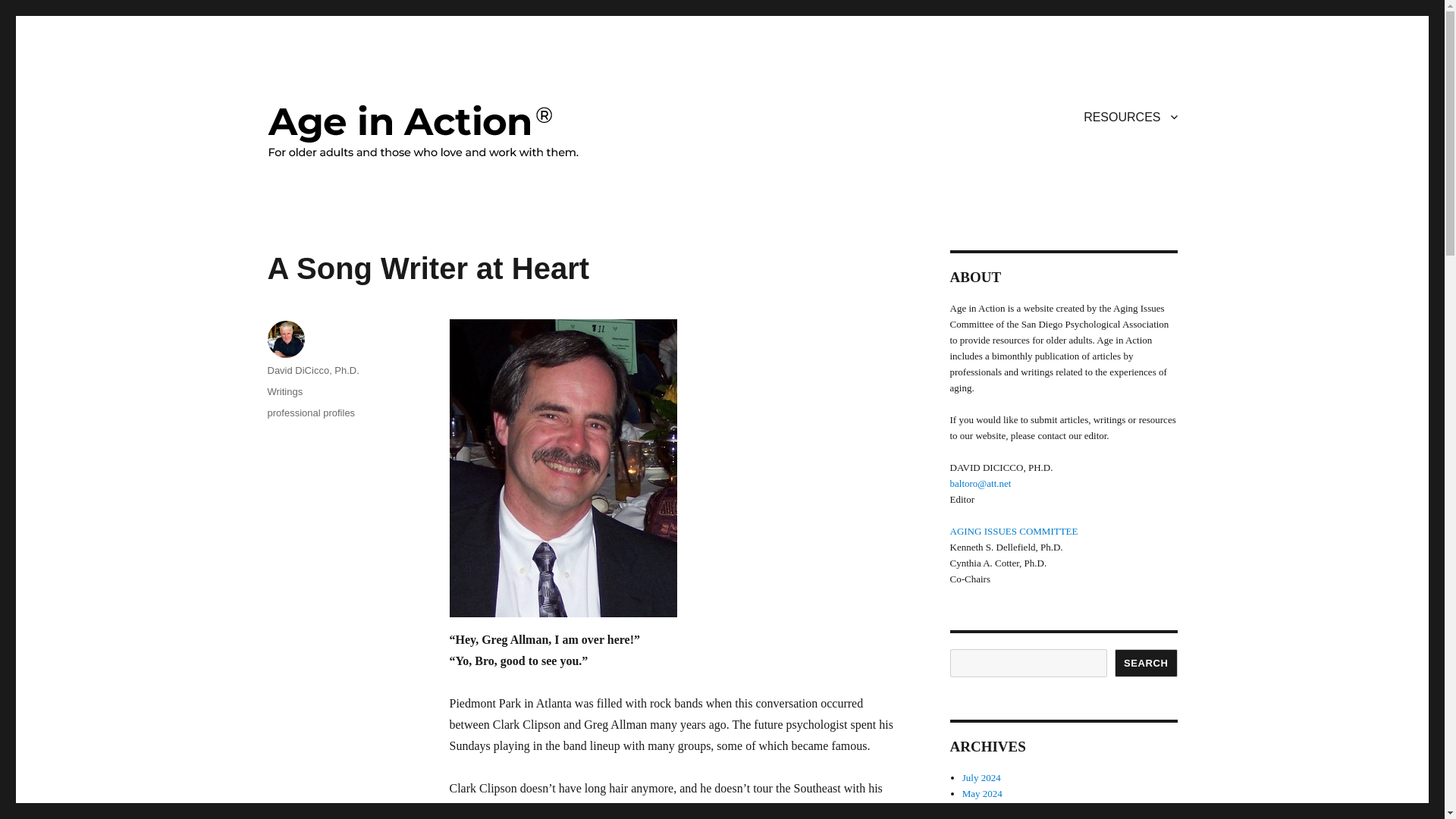 The width and height of the screenshot is (1456, 819). What do you see at coordinates (311, 413) in the screenshot?
I see `professional profiles` at bounding box center [311, 413].